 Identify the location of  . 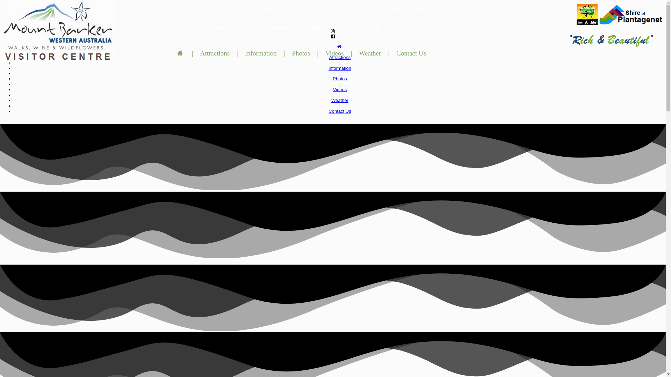
(181, 53).